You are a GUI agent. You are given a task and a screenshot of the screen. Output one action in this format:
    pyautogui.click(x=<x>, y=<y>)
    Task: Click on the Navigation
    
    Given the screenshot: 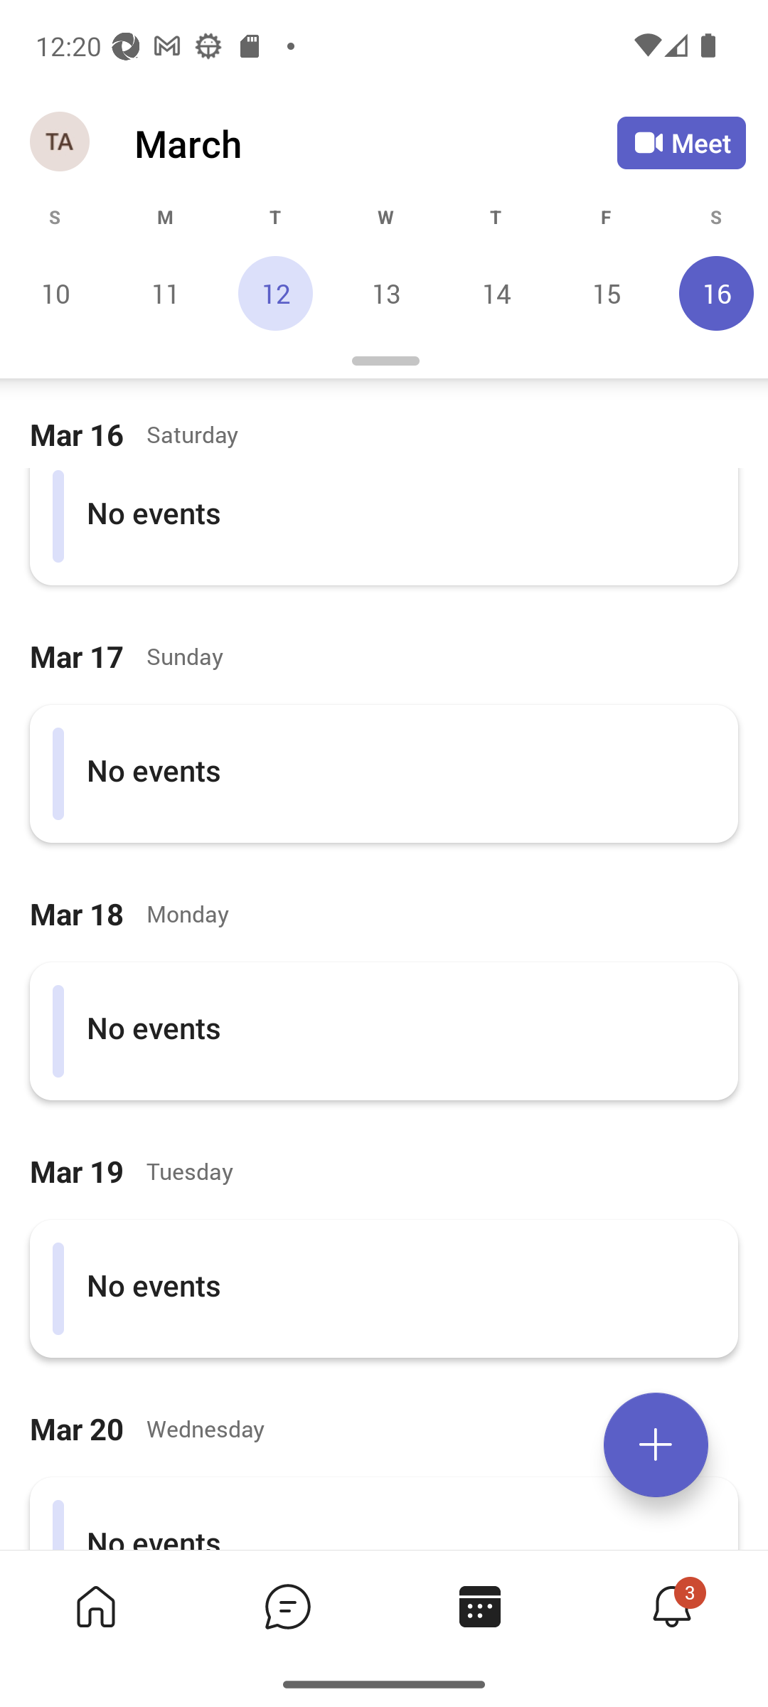 What is the action you would take?
    pyautogui.click(x=61, y=142)
    